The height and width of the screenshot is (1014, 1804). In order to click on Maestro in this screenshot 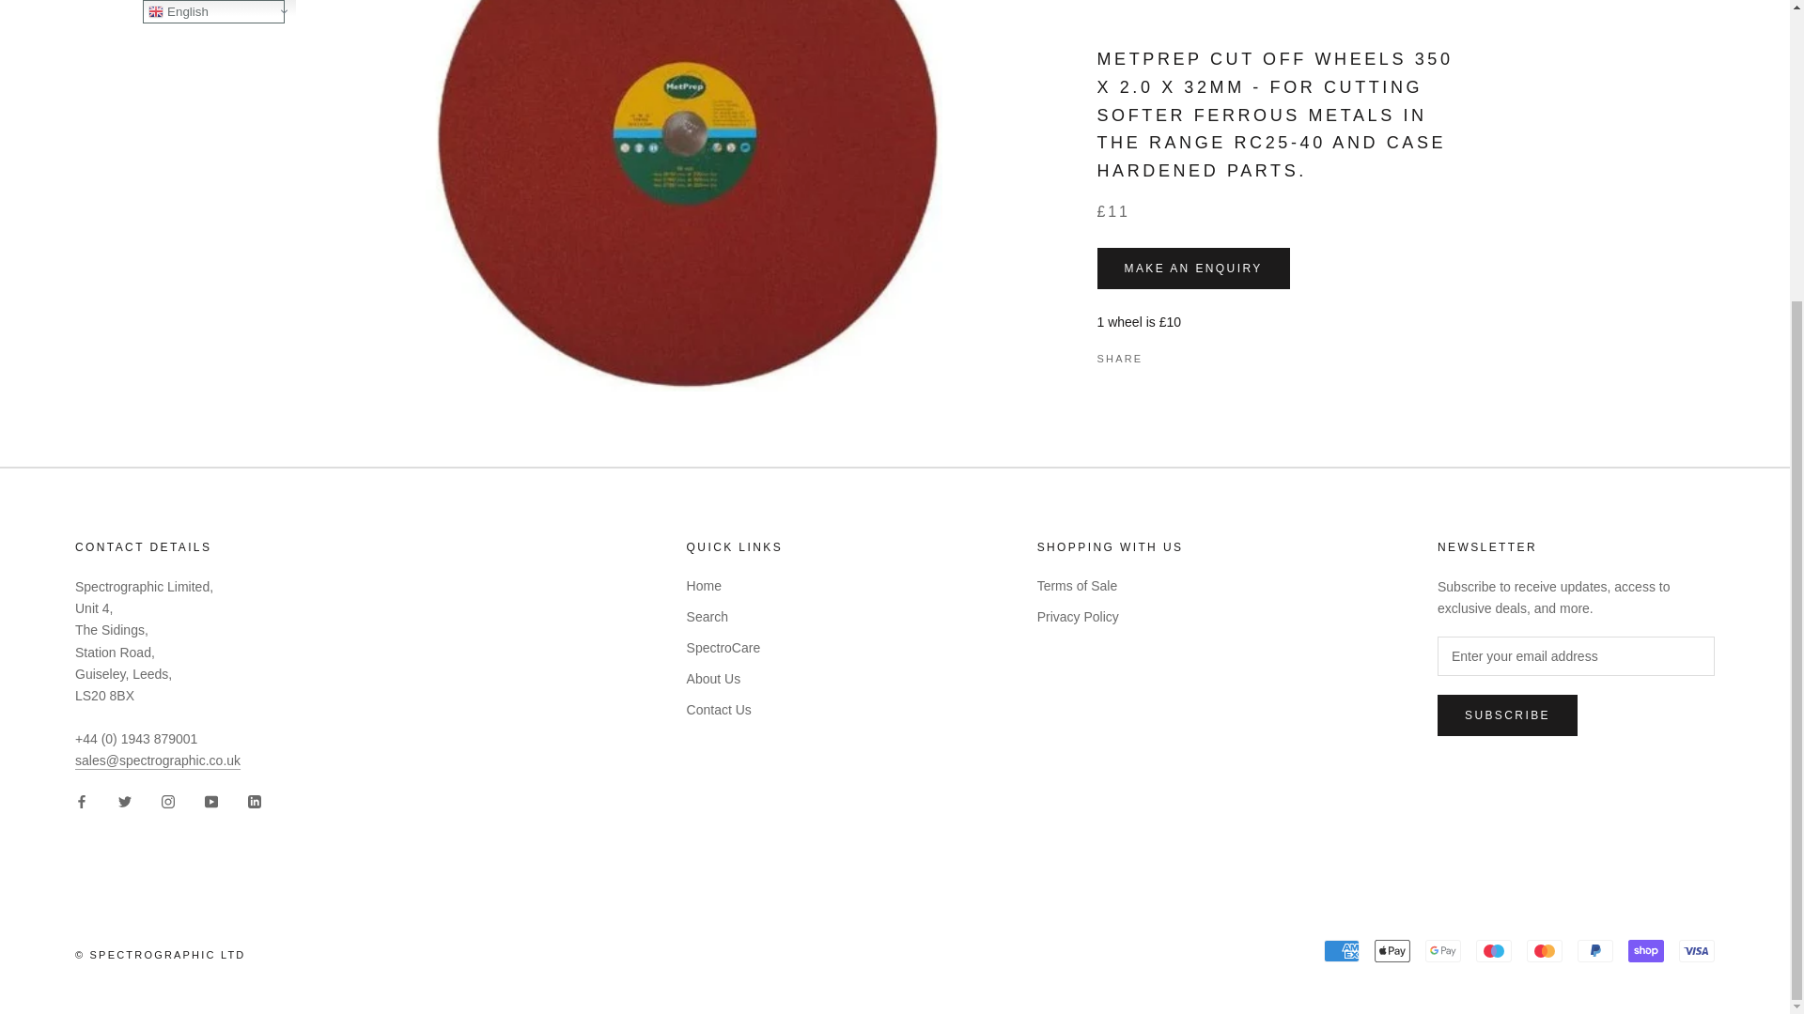, I will do `click(1493, 950)`.